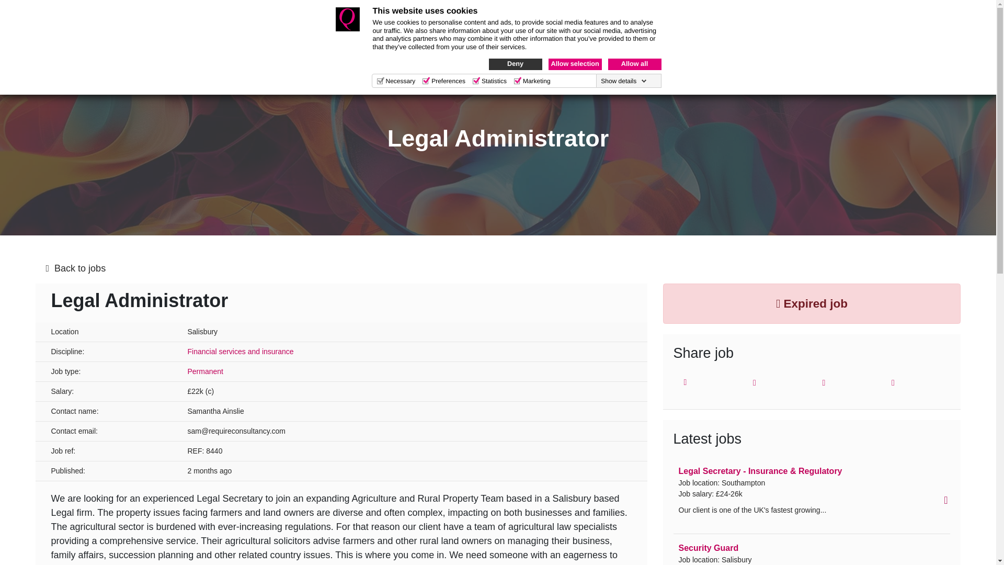  What do you see at coordinates (880, 22) in the screenshot?
I see `Login` at bounding box center [880, 22].